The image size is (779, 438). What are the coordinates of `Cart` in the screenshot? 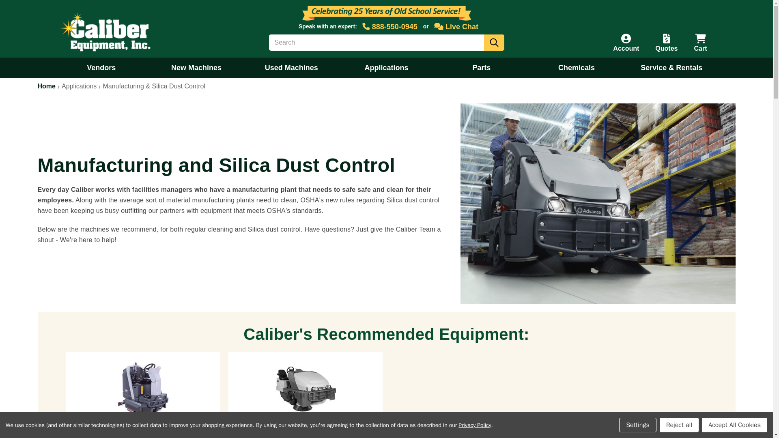 It's located at (700, 43).